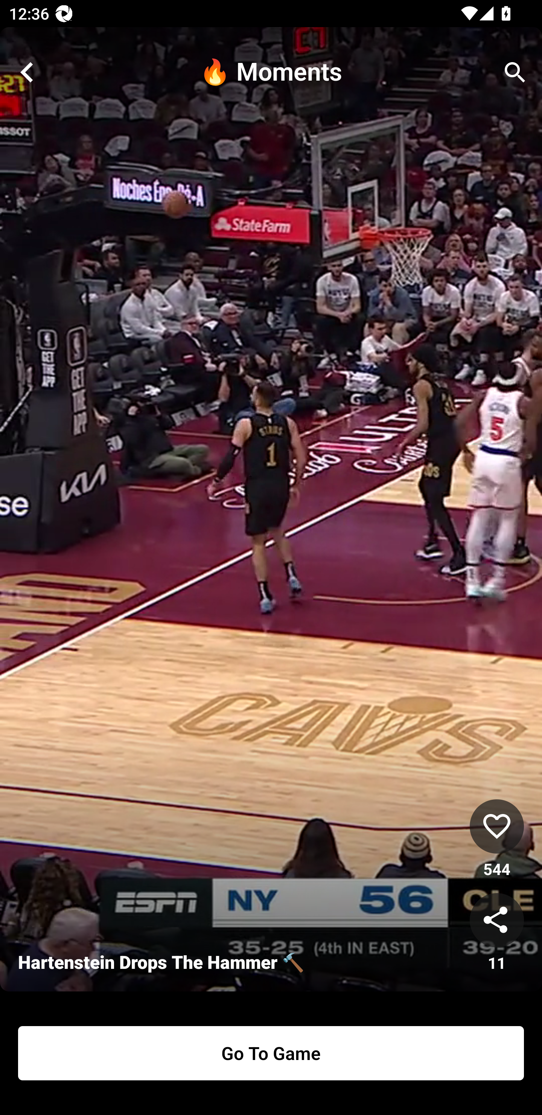 This screenshot has height=1115, width=542. Describe the element at coordinates (271, 1053) in the screenshot. I see `Go To Game` at that location.